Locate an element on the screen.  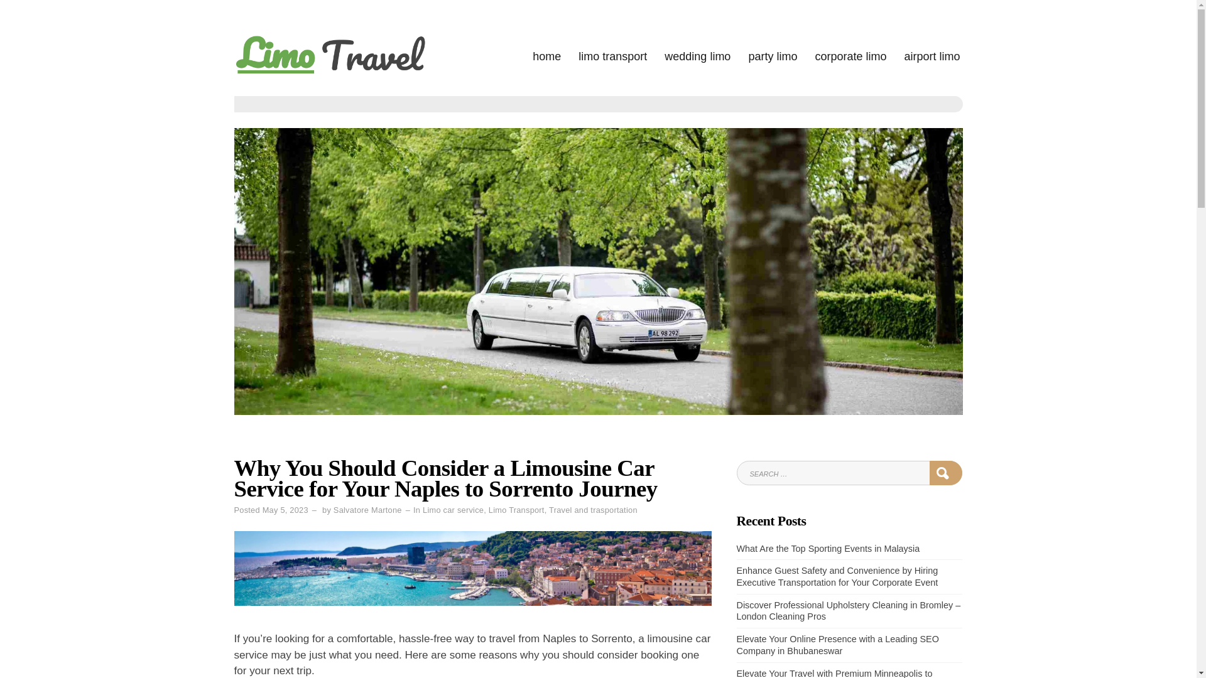
What Are the Top Sporting Events in Malaysia is located at coordinates (827, 549).